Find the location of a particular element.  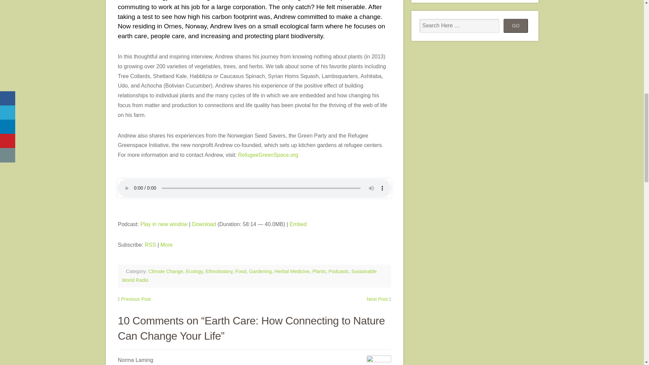

Sustainable World Radio is located at coordinates (249, 276).